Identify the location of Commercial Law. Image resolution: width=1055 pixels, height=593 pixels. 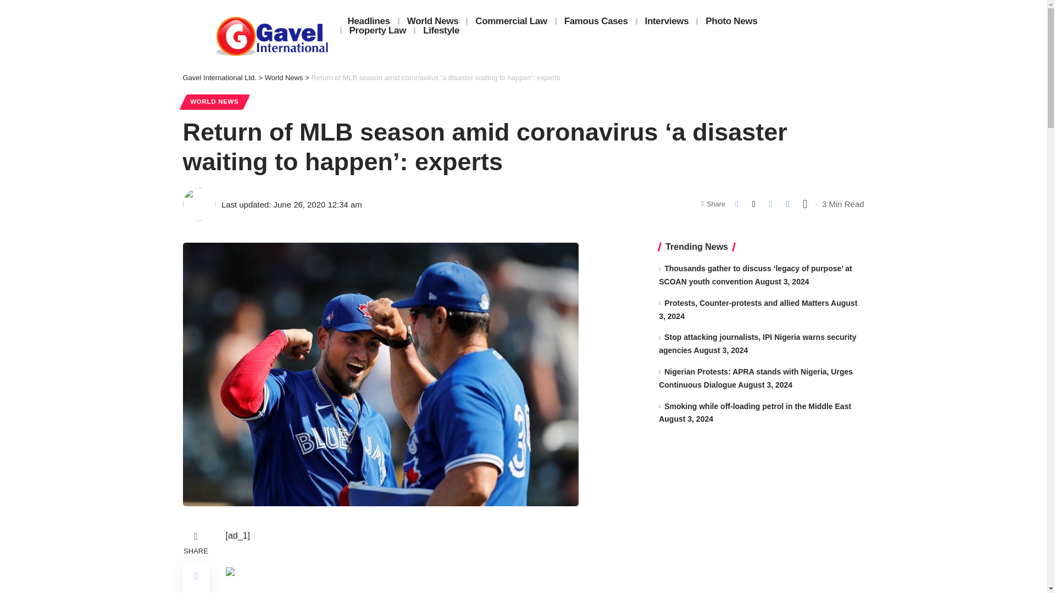
(511, 21).